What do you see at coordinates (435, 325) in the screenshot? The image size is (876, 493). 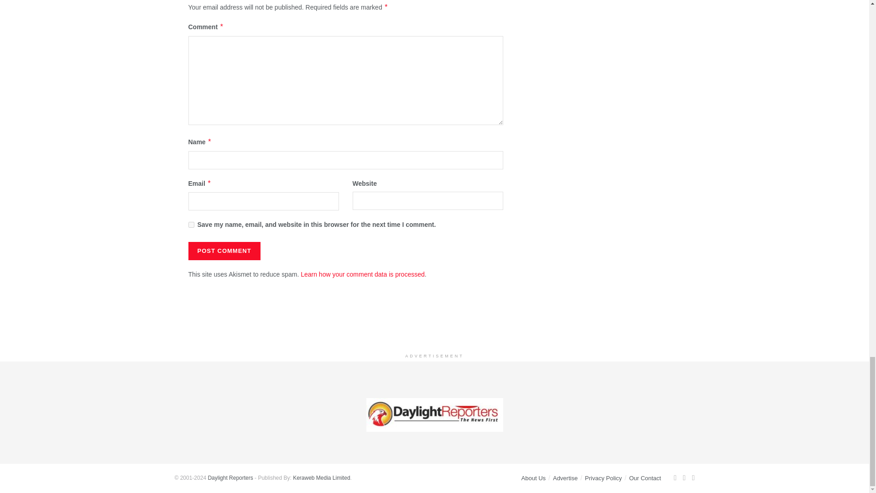 I see `Advertisement` at bounding box center [435, 325].